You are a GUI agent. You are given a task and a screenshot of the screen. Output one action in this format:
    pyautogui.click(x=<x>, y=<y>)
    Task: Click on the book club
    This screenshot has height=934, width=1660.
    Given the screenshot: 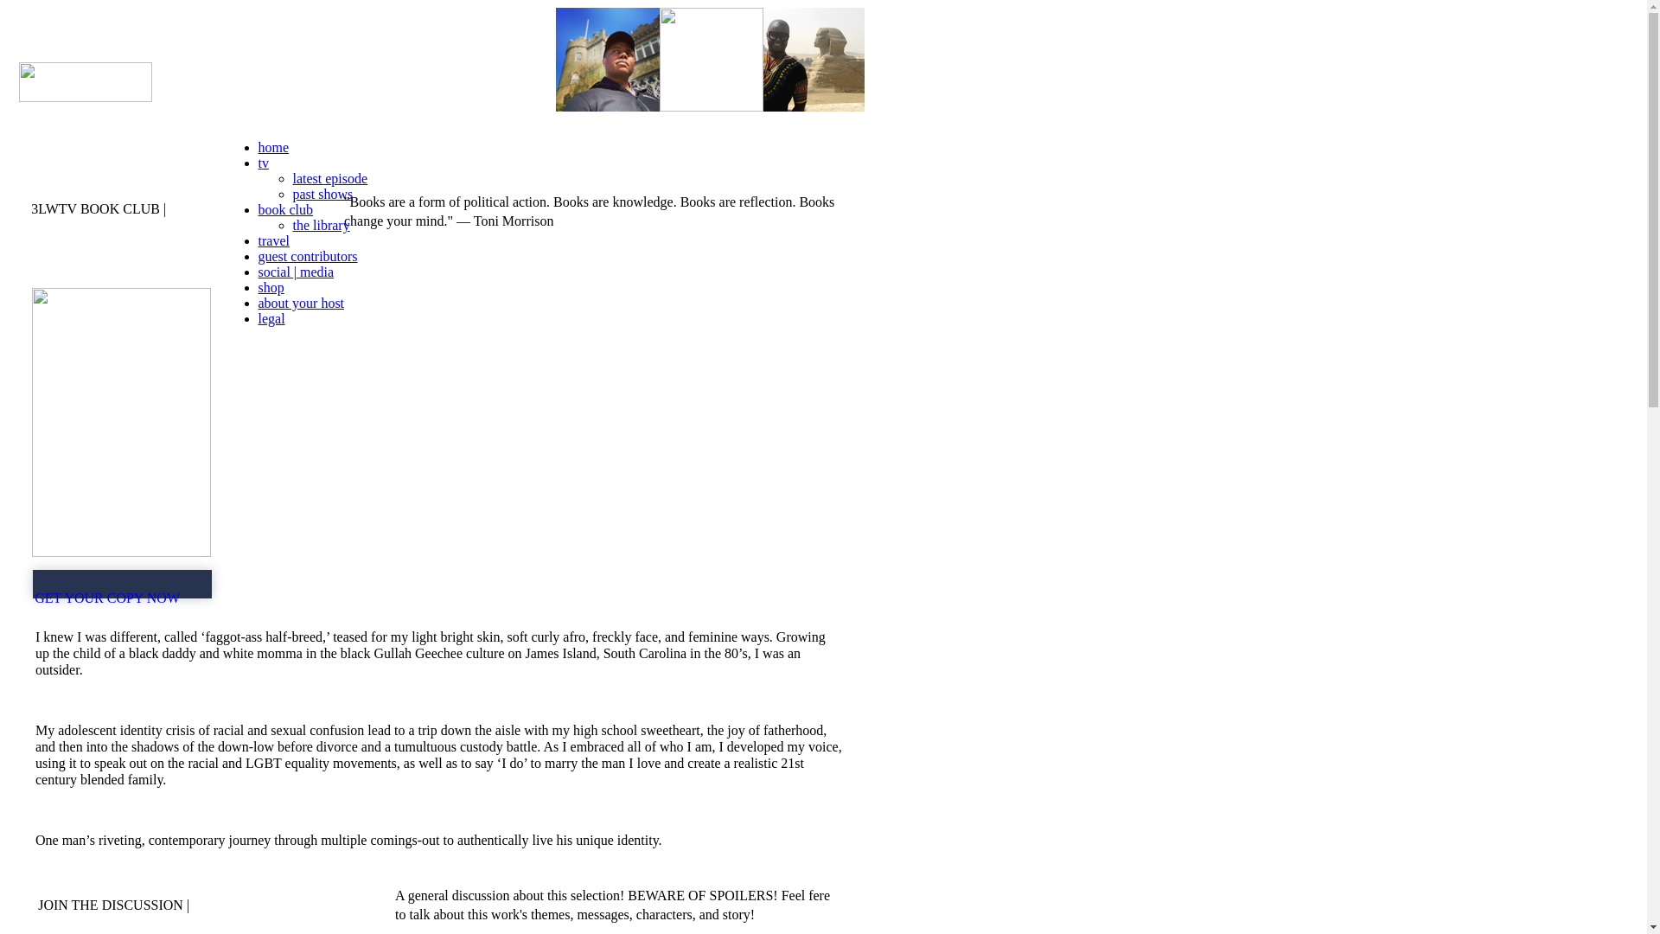 What is the action you would take?
    pyautogui.click(x=285, y=209)
    